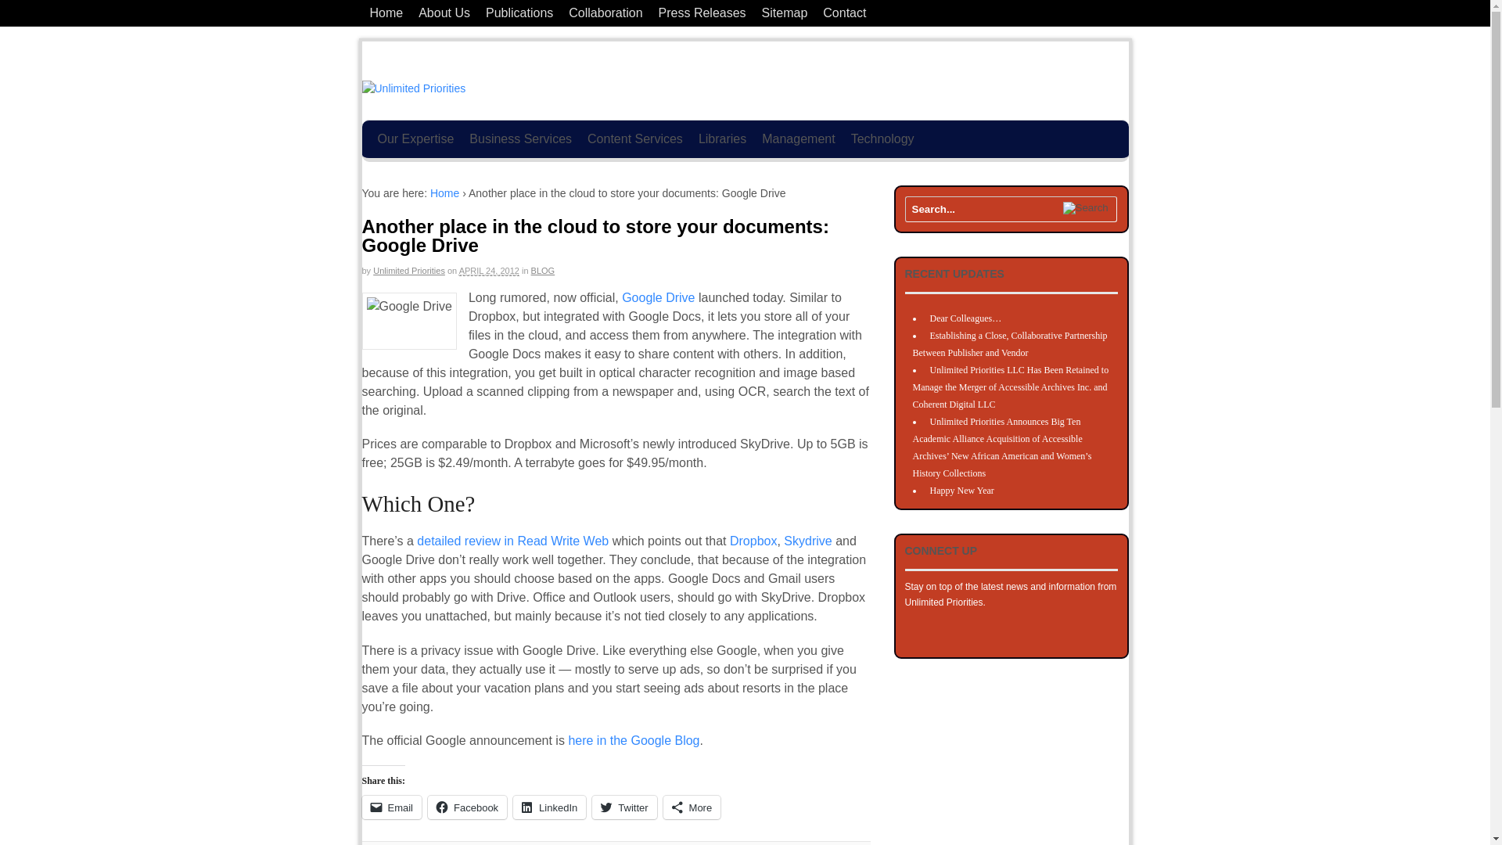 The height and width of the screenshot is (845, 1502). Describe the element at coordinates (444, 13) in the screenshot. I see `About Us` at that location.